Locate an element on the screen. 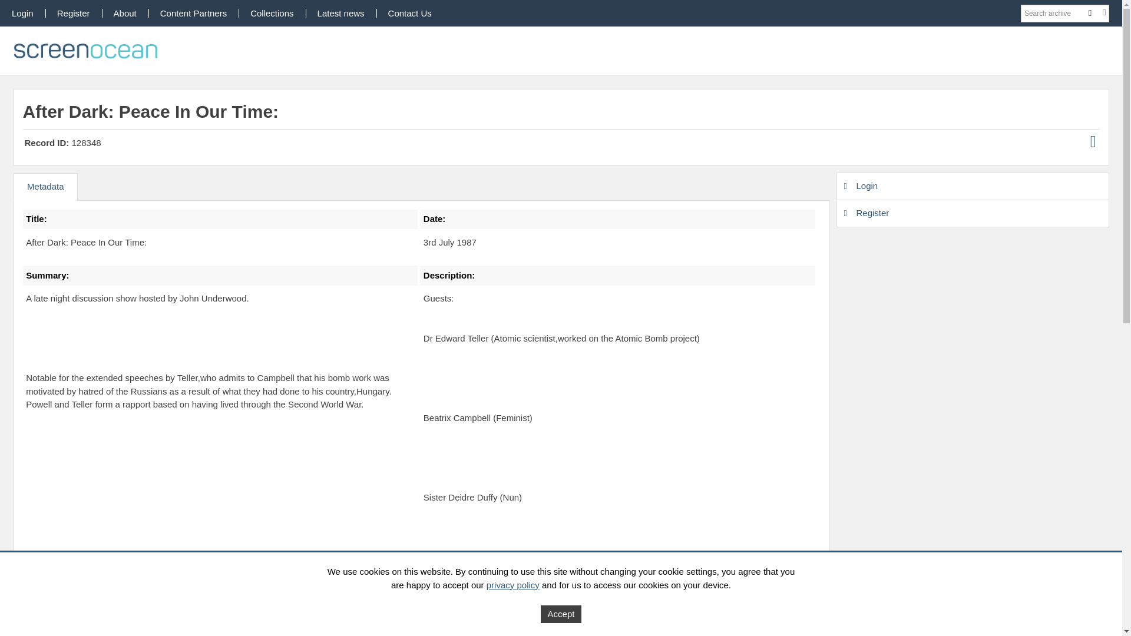 This screenshot has height=636, width=1131. Metadata is located at coordinates (45, 187).